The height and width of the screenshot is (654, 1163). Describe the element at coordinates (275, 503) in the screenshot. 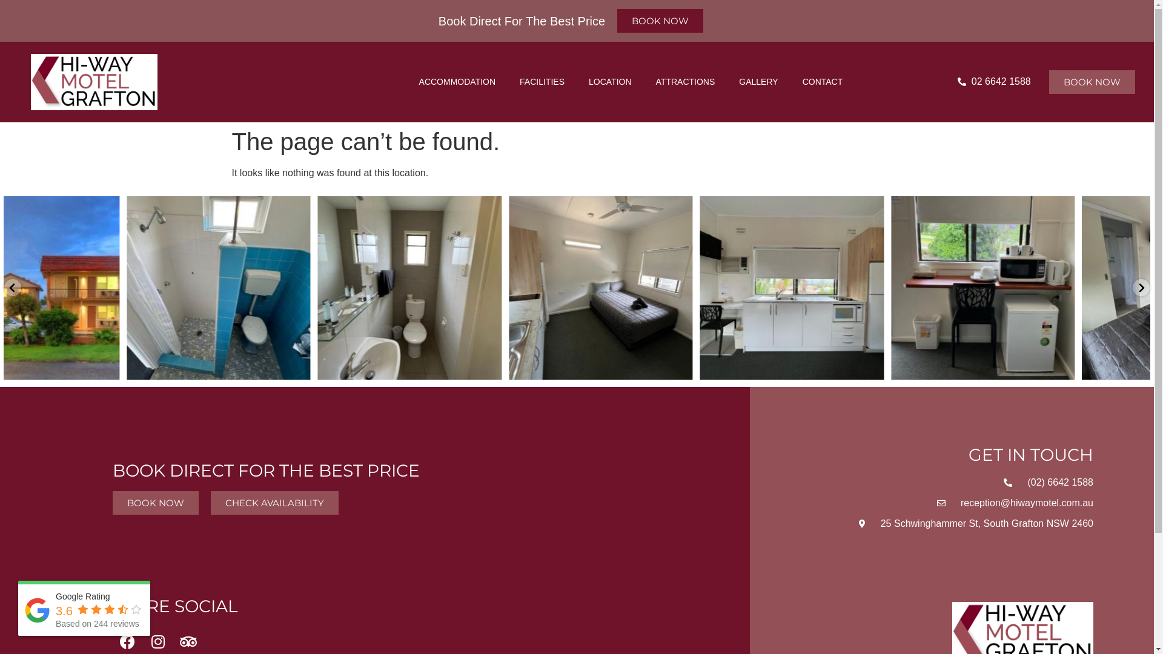

I see `CHECK AVAILABILITY` at that location.